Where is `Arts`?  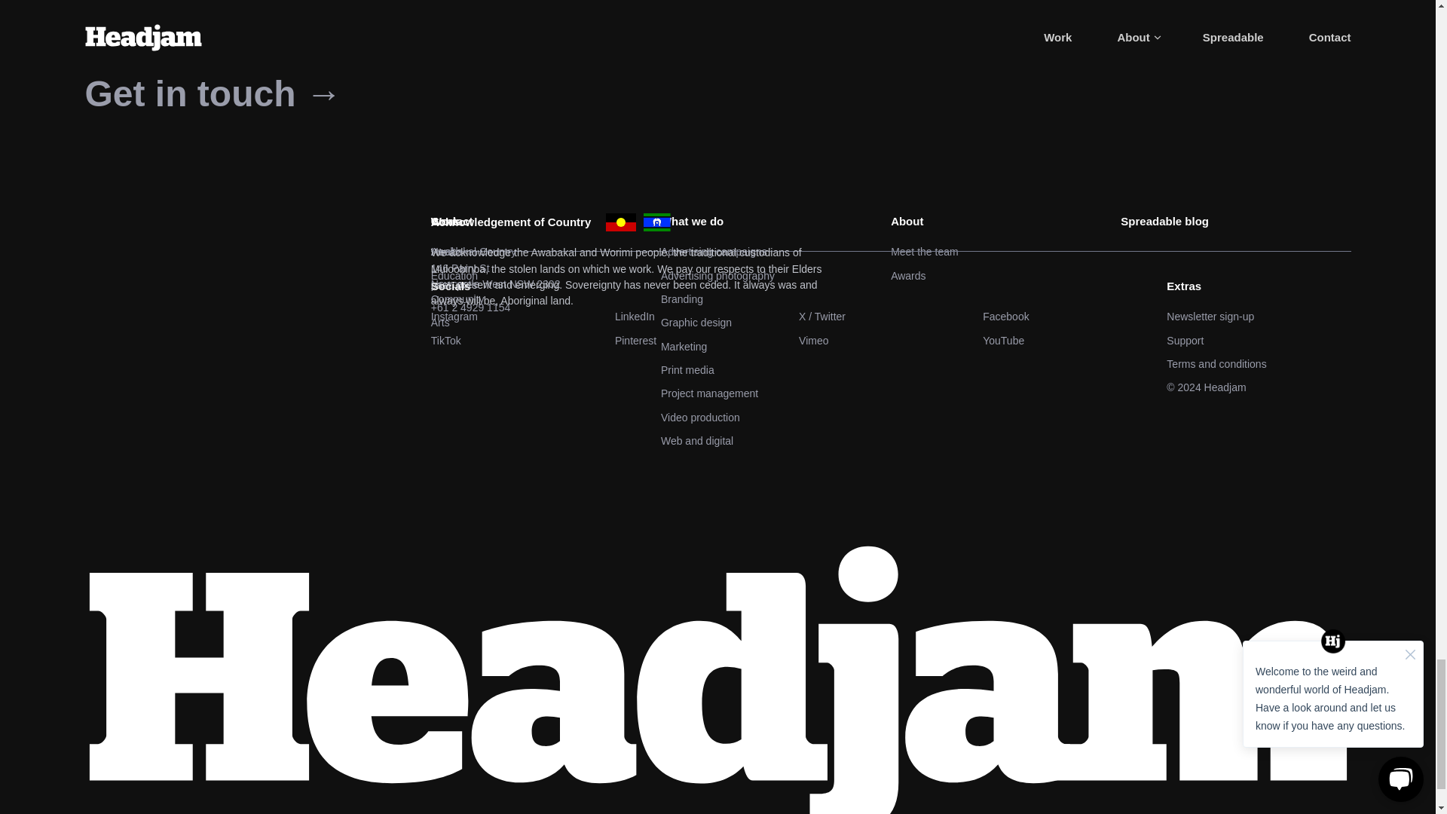 Arts is located at coordinates (546, 323).